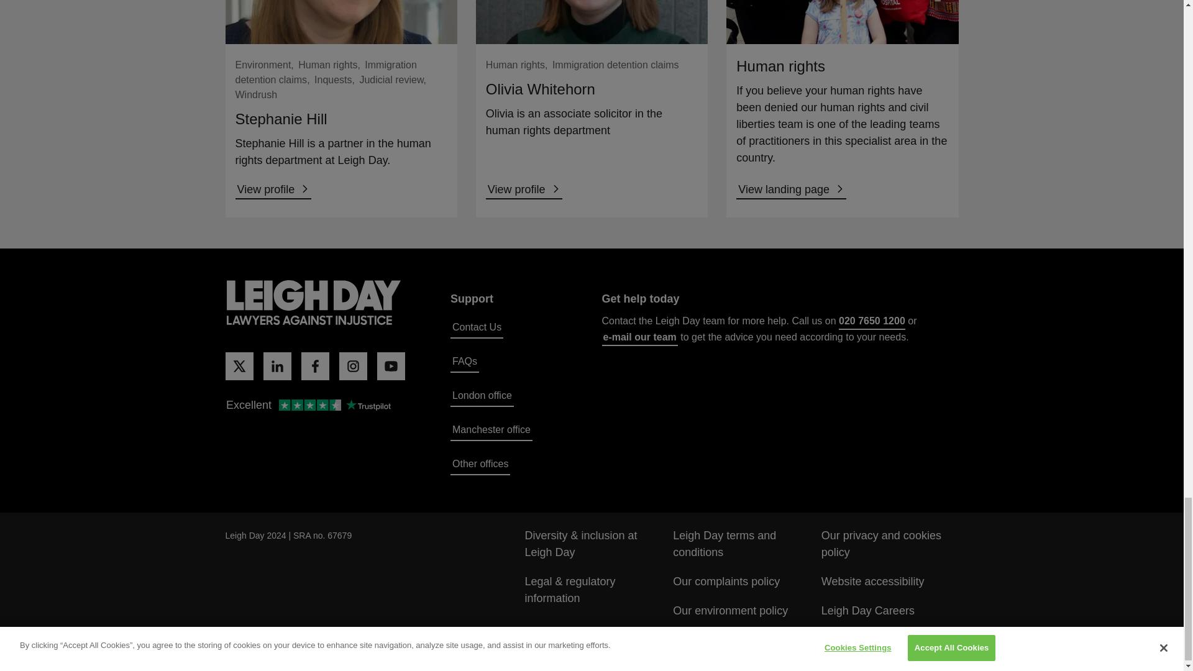 Image resolution: width=1193 pixels, height=671 pixels. I want to click on View Olivia Whitehorn, so click(523, 190).